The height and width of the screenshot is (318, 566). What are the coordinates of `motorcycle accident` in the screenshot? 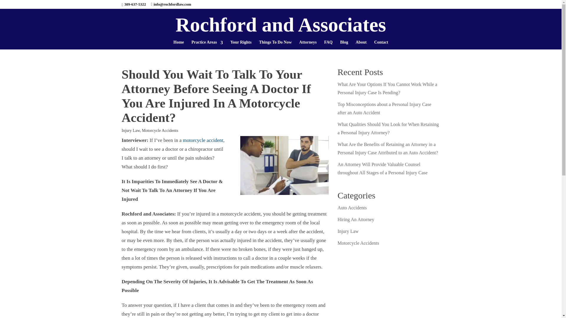 It's located at (203, 140).